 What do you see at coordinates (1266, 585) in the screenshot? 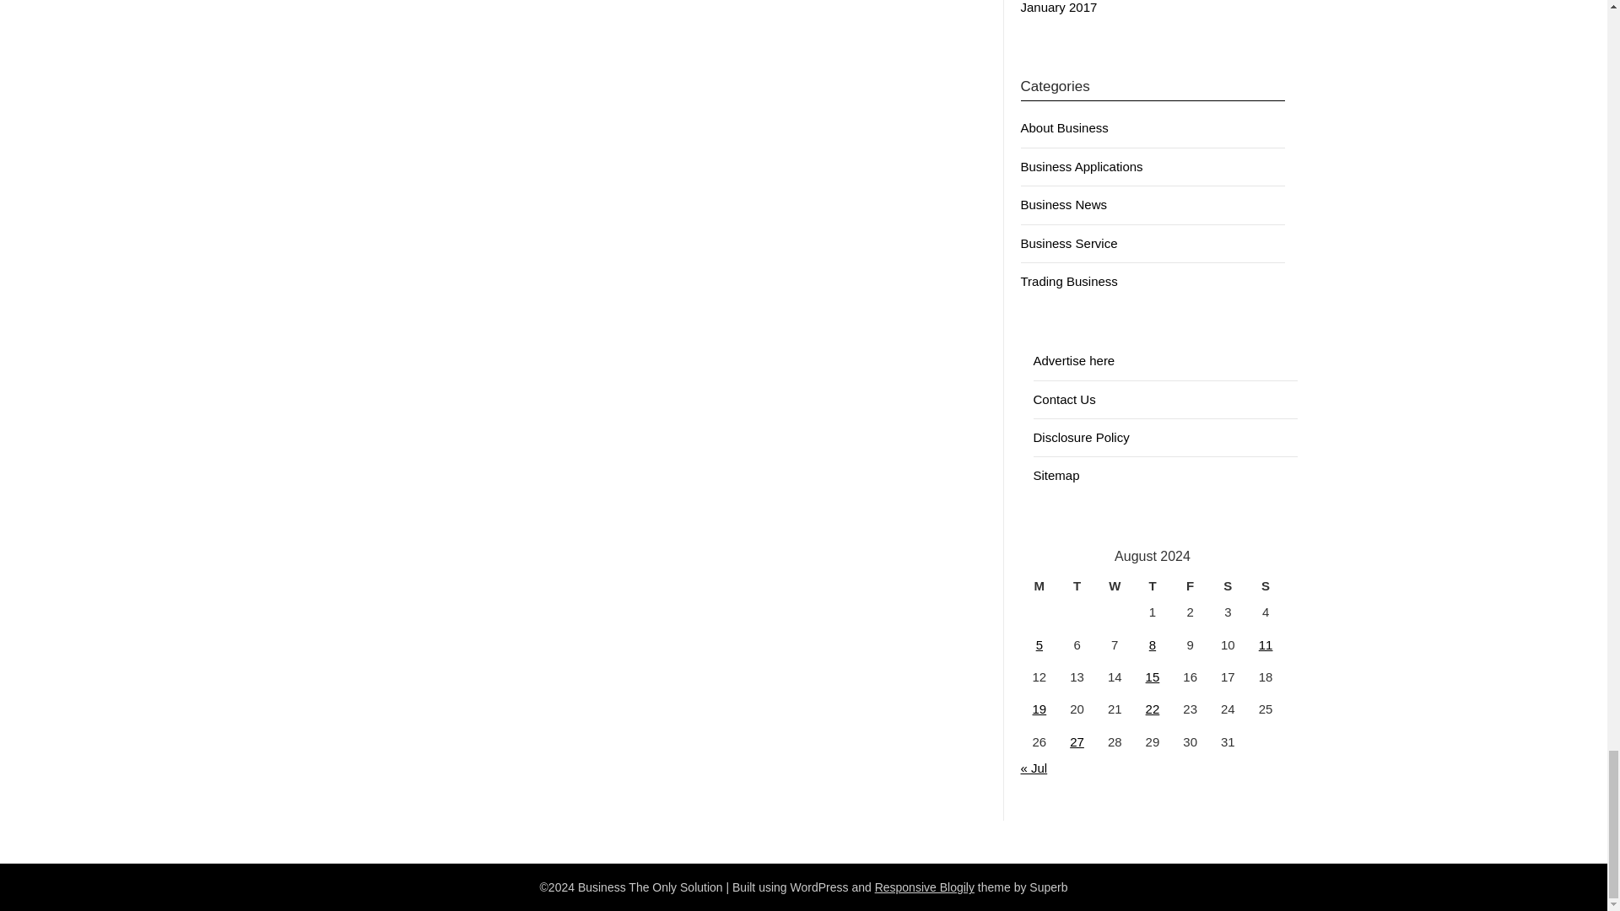
I see `Sunday` at bounding box center [1266, 585].